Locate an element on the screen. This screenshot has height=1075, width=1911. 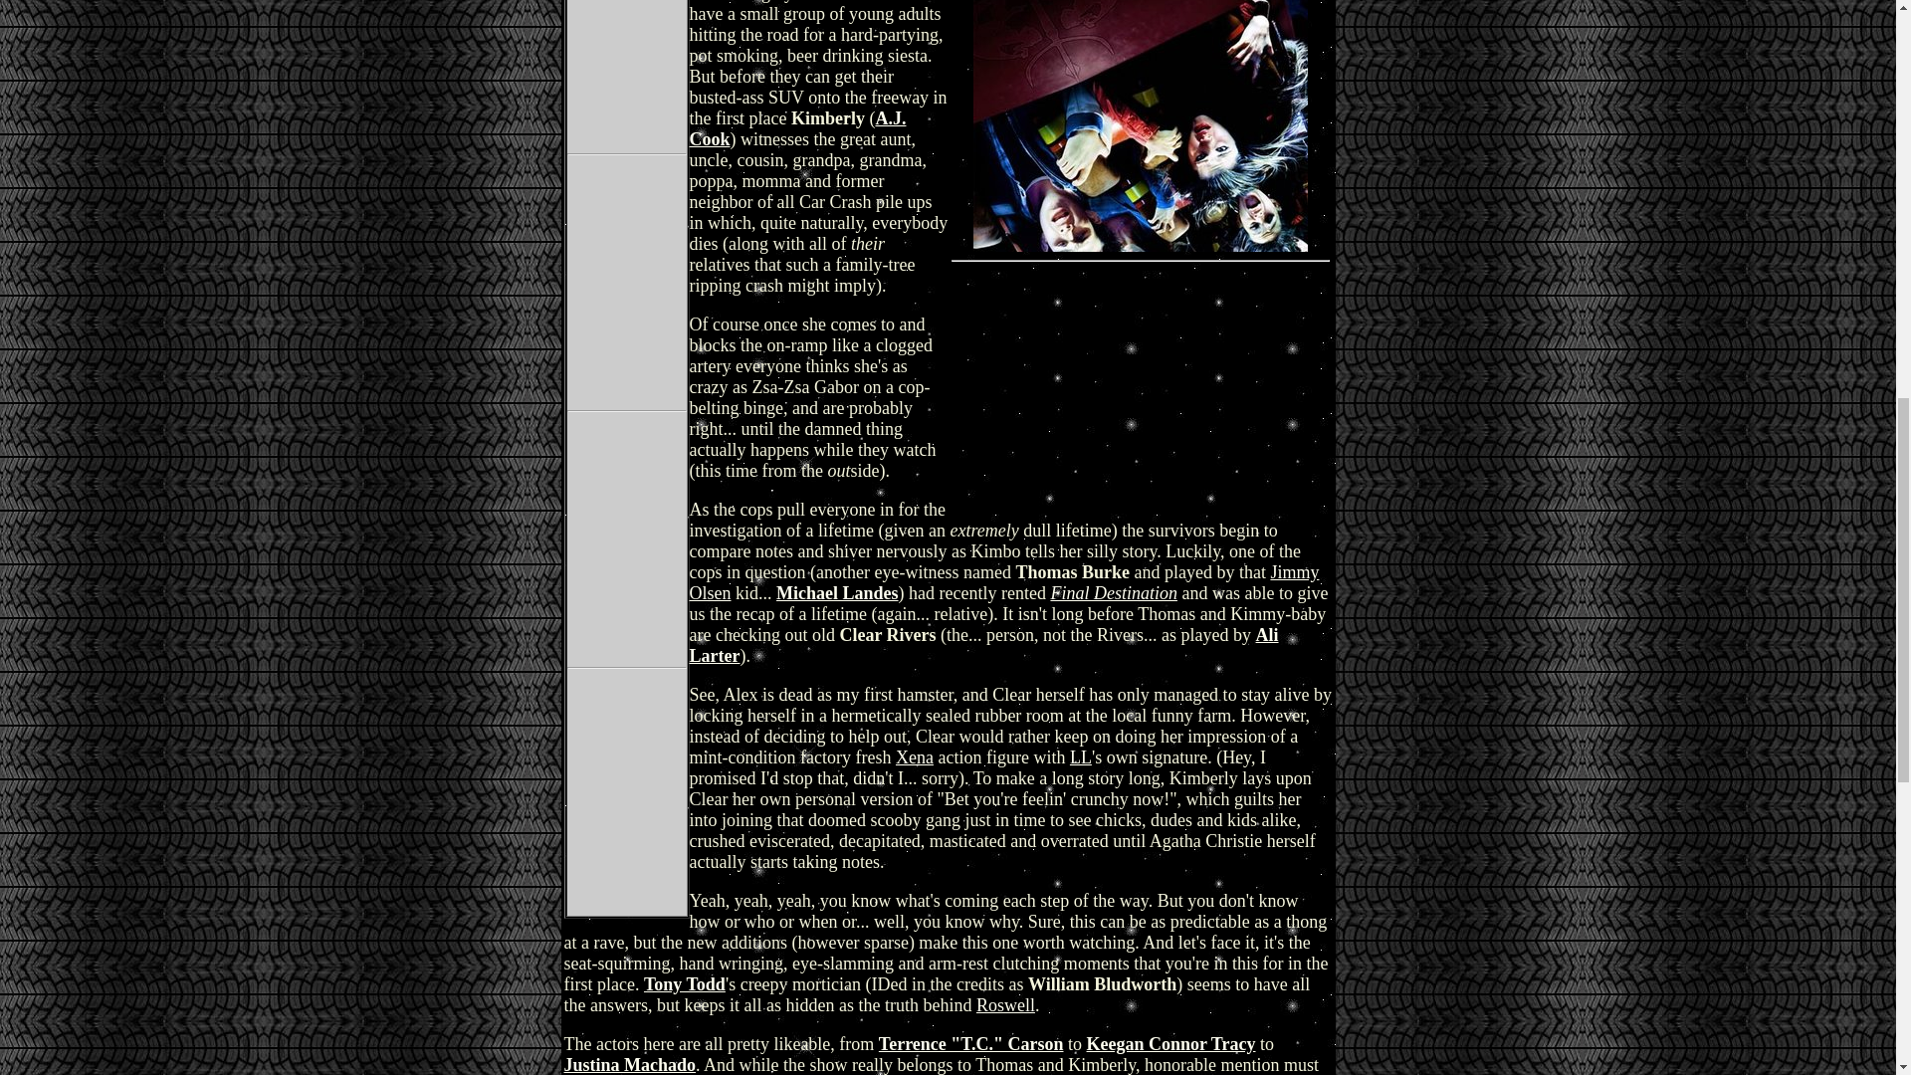
LL is located at coordinates (1081, 756).